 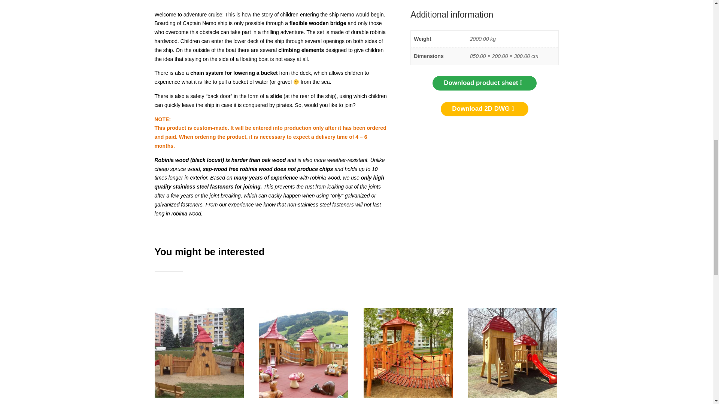 I want to click on Download product sheet, so click(x=485, y=83).